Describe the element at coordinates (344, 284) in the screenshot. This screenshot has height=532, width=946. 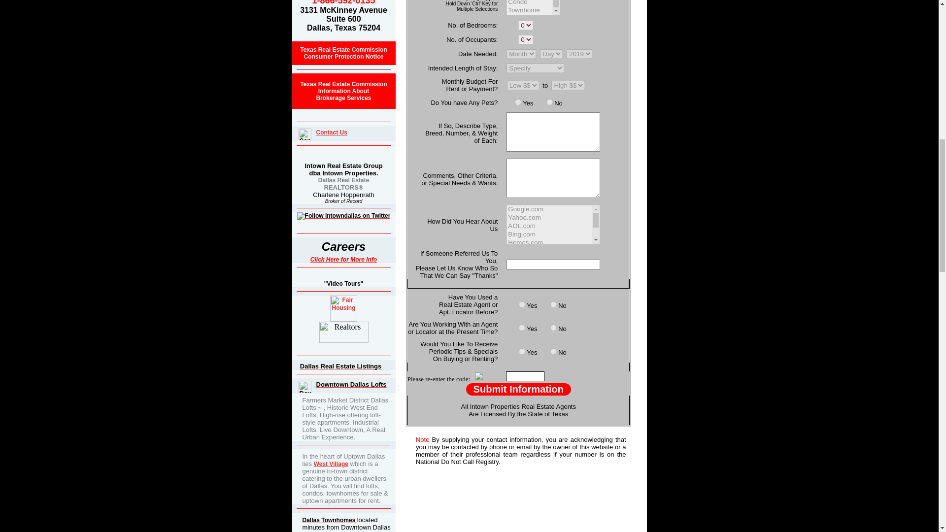
I see `Contact Us` at that location.